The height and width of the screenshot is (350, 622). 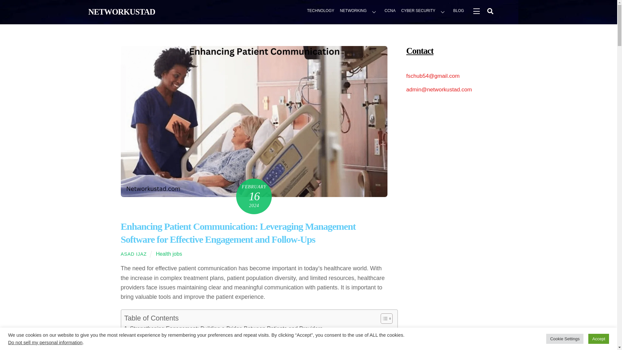 What do you see at coordinates (490, 11) in the screenshot?
I see `SEARCH` at bounding box center [490, 11].